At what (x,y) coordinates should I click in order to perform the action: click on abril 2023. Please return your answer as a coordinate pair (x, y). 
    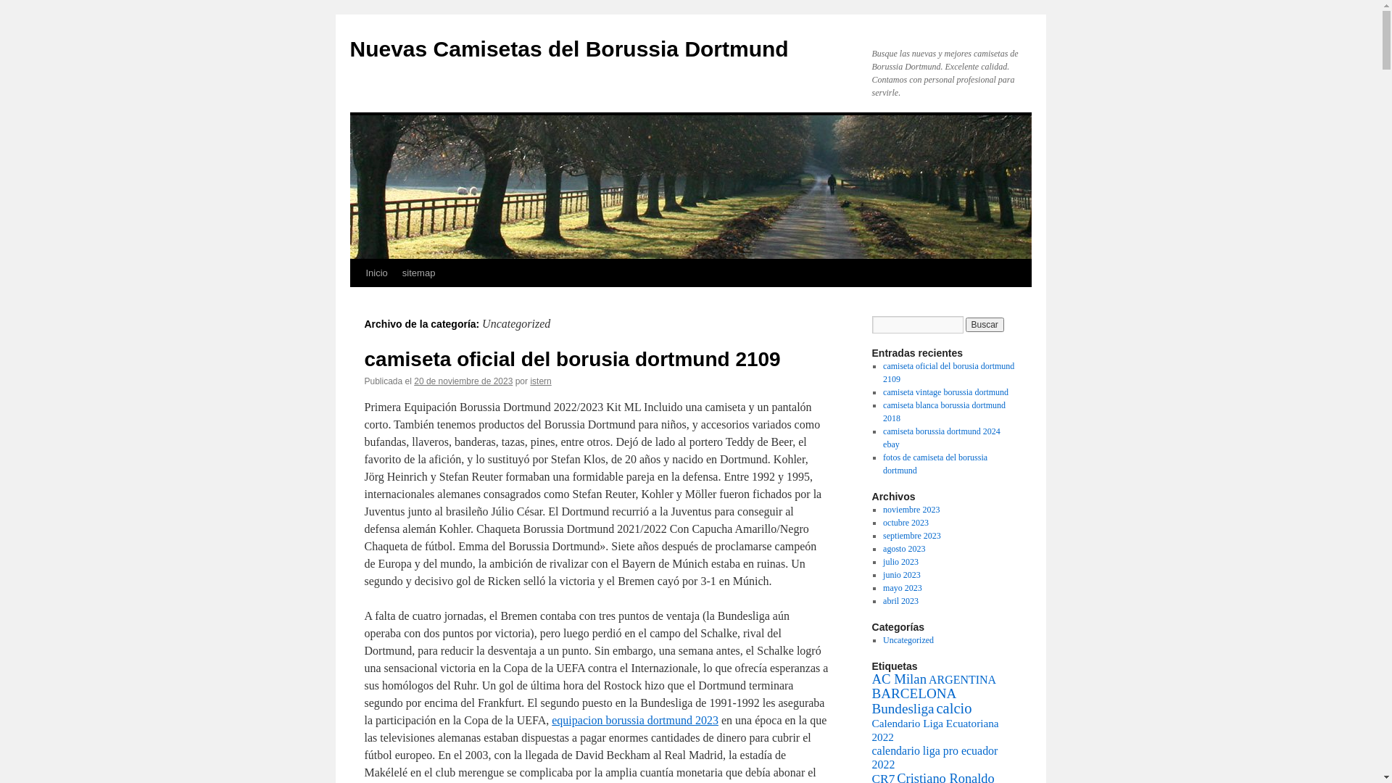
    Looking at the image, I should click on (900, 601).